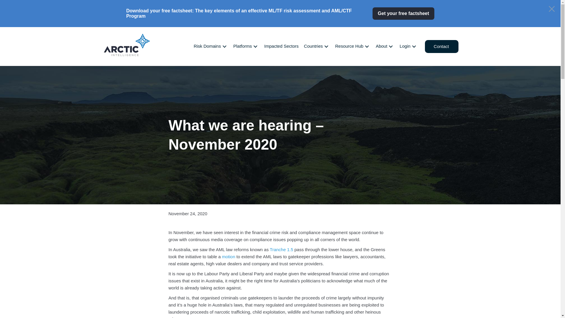 This screenshot has width=565, height=318. I want to click on Platforms, so click(247, 47).